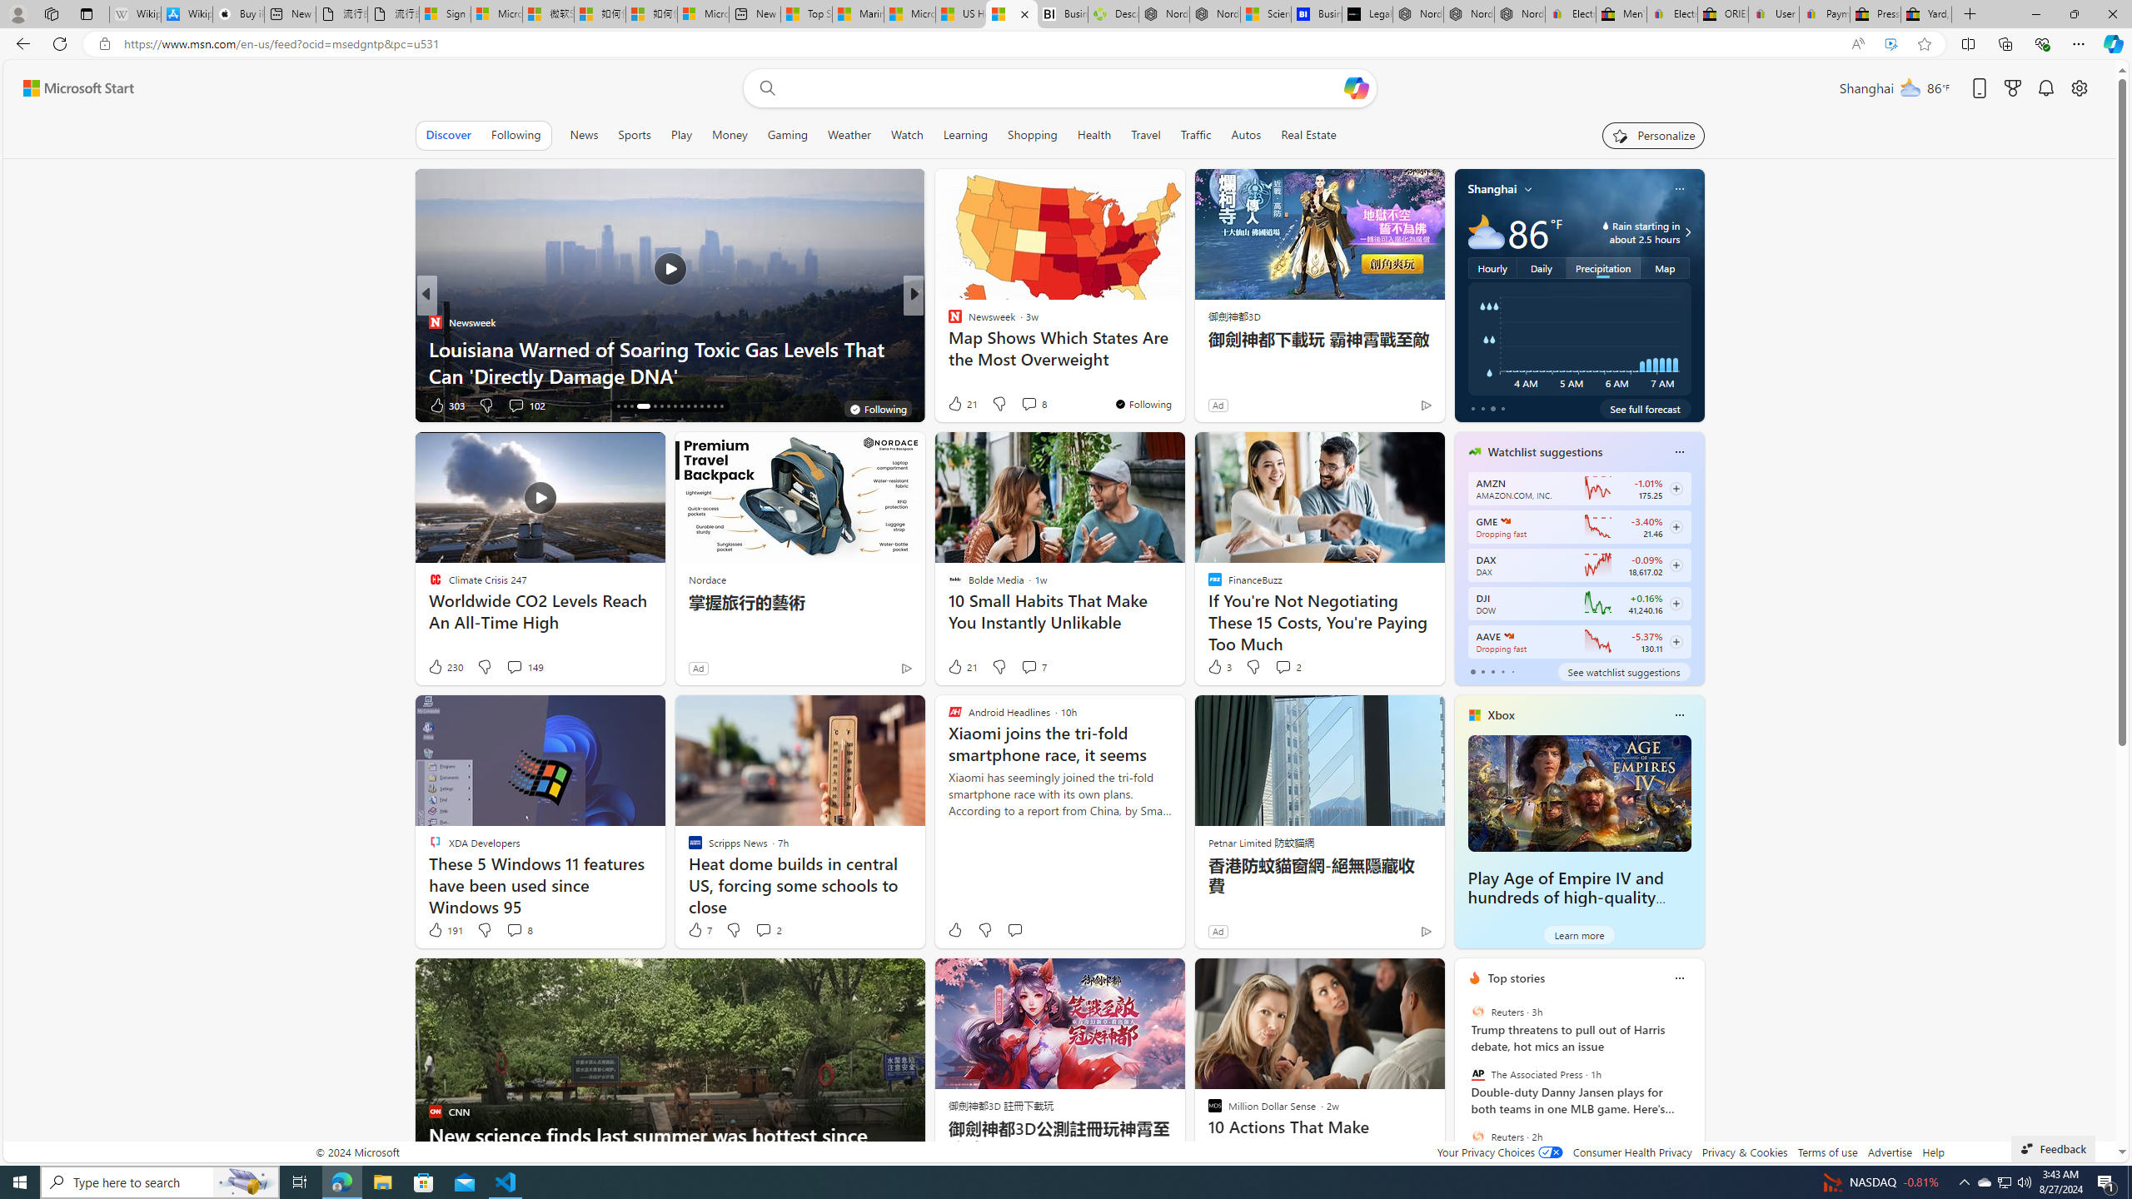  What do you see at coordinates (947, 348) in the screenshot?
I see `Live Science` at bounding box center [947, 348].